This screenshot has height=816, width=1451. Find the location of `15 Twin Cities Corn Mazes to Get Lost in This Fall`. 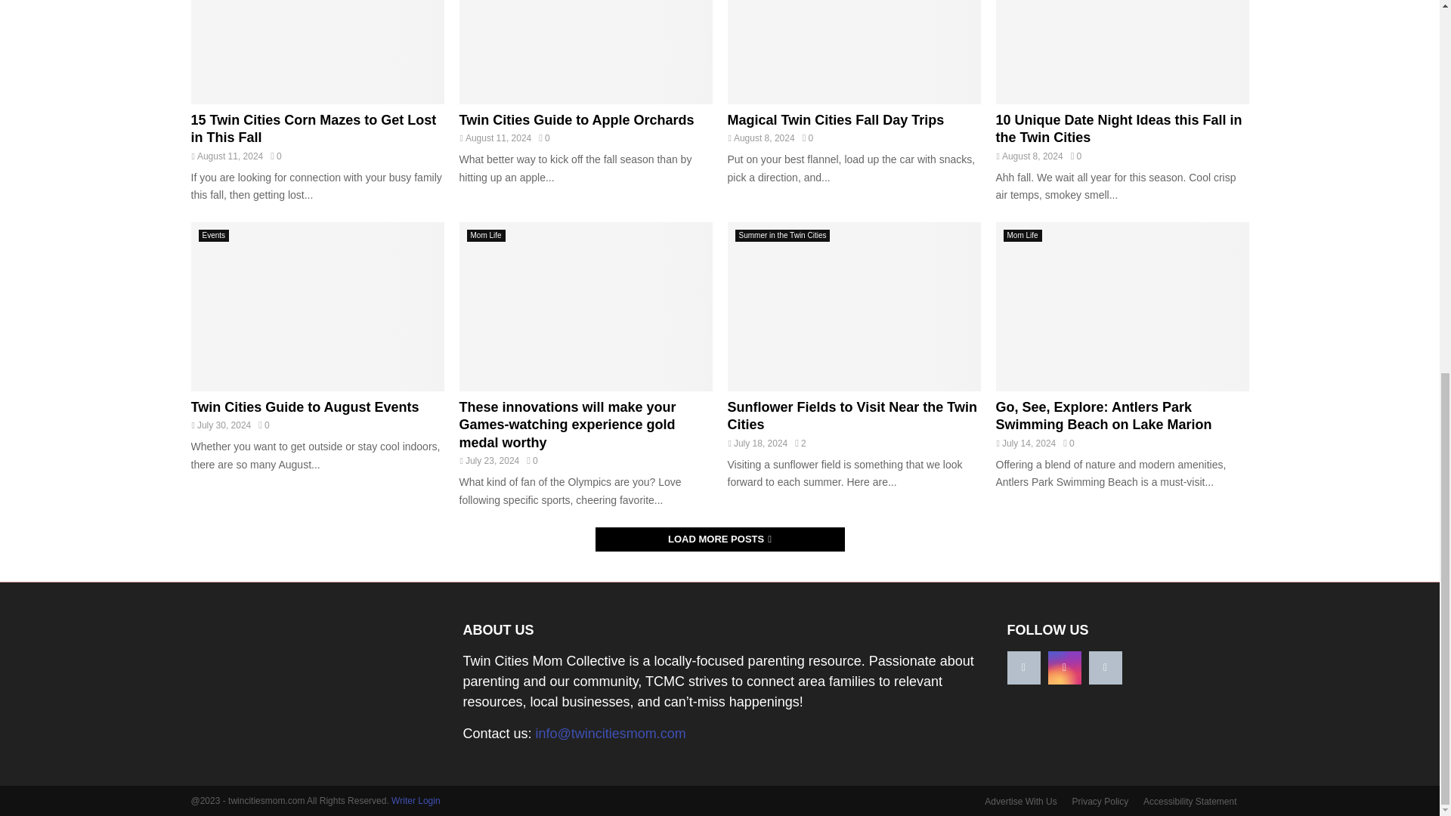

15 Twin Cities Corn Mazes to Get Lost in This Fall is located at coordinates (317, 51).